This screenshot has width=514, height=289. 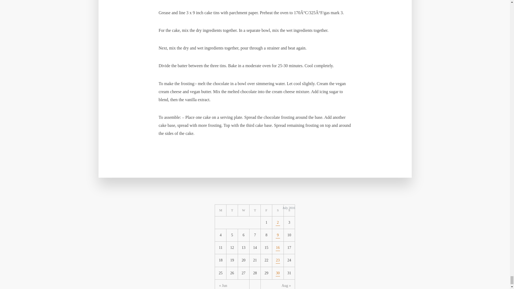 What do you see at coordinates (232, 210) in the screenshot?
I see `Tuesday` at bounding box center [232, 210].